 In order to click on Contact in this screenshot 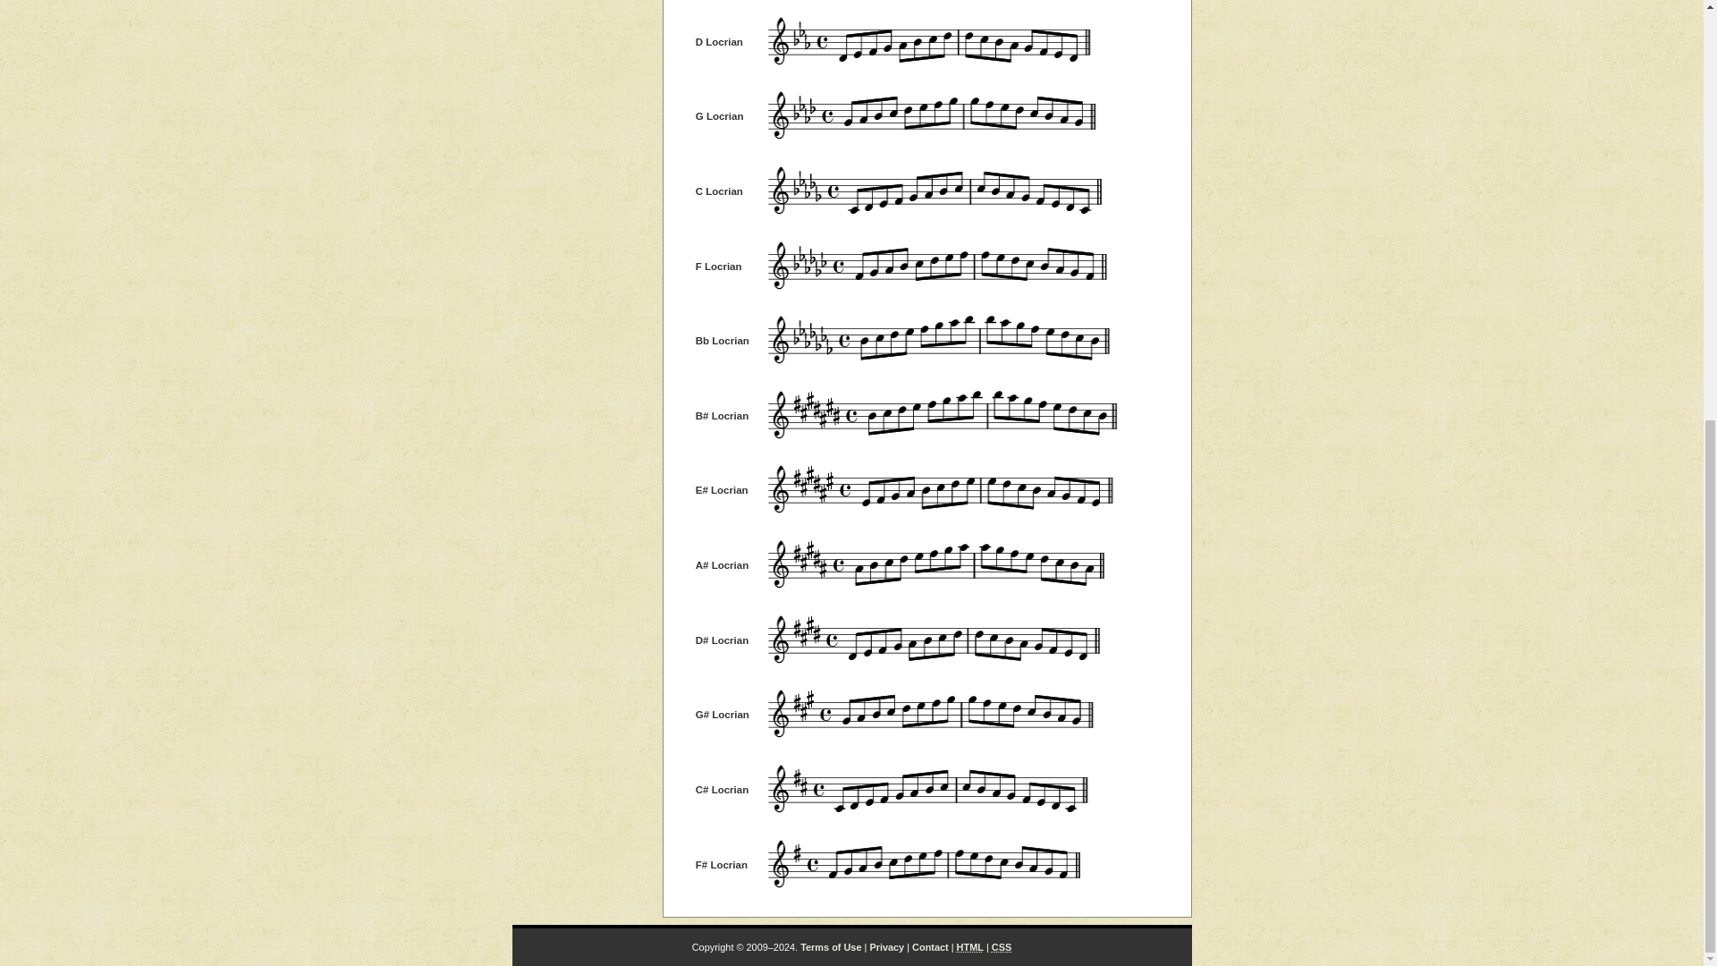, I will do `click(930, 946)`.